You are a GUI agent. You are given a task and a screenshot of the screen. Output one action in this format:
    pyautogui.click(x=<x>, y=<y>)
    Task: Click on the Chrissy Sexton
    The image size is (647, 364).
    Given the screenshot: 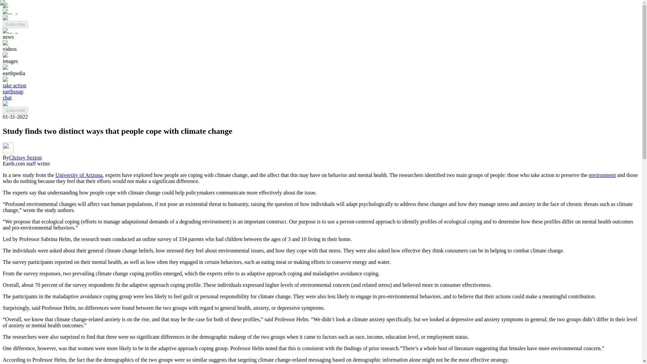 What is the action you would take?
    pyautogui.click(x=25, y=158)
    